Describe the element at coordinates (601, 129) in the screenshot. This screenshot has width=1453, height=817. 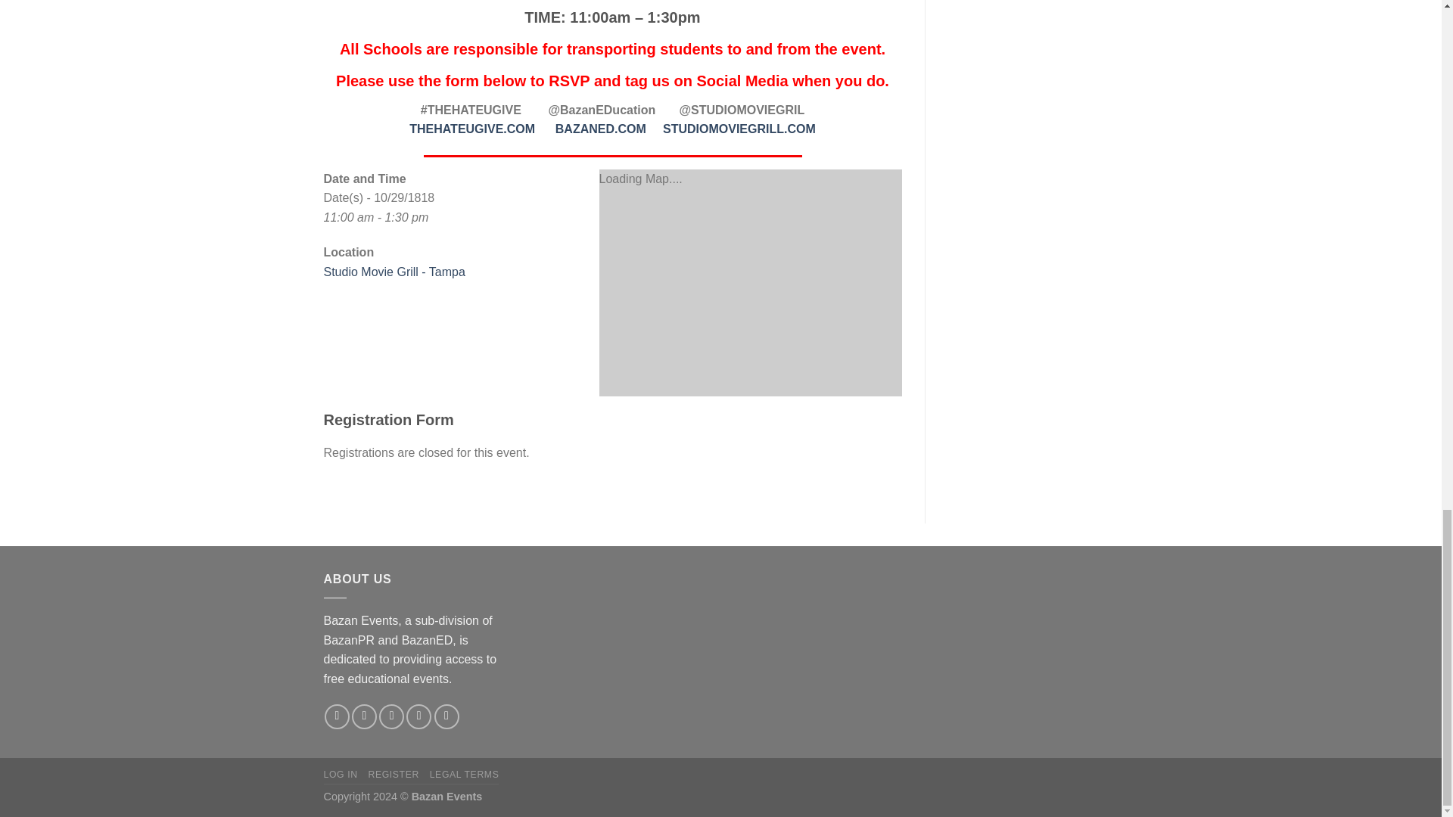
I see `BAZANED.COM` at that location.